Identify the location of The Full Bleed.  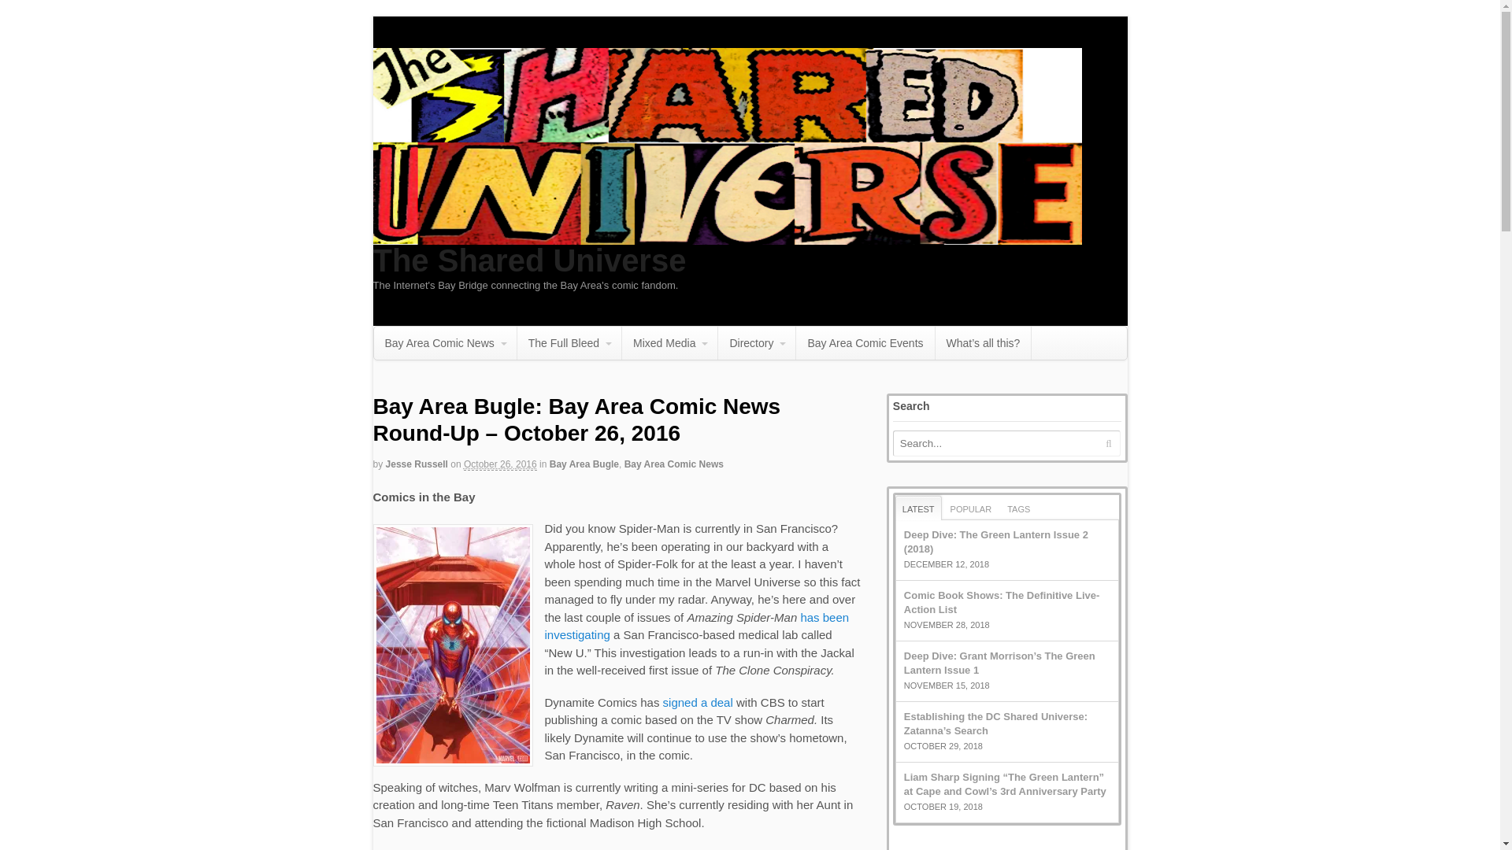
(569, 342).